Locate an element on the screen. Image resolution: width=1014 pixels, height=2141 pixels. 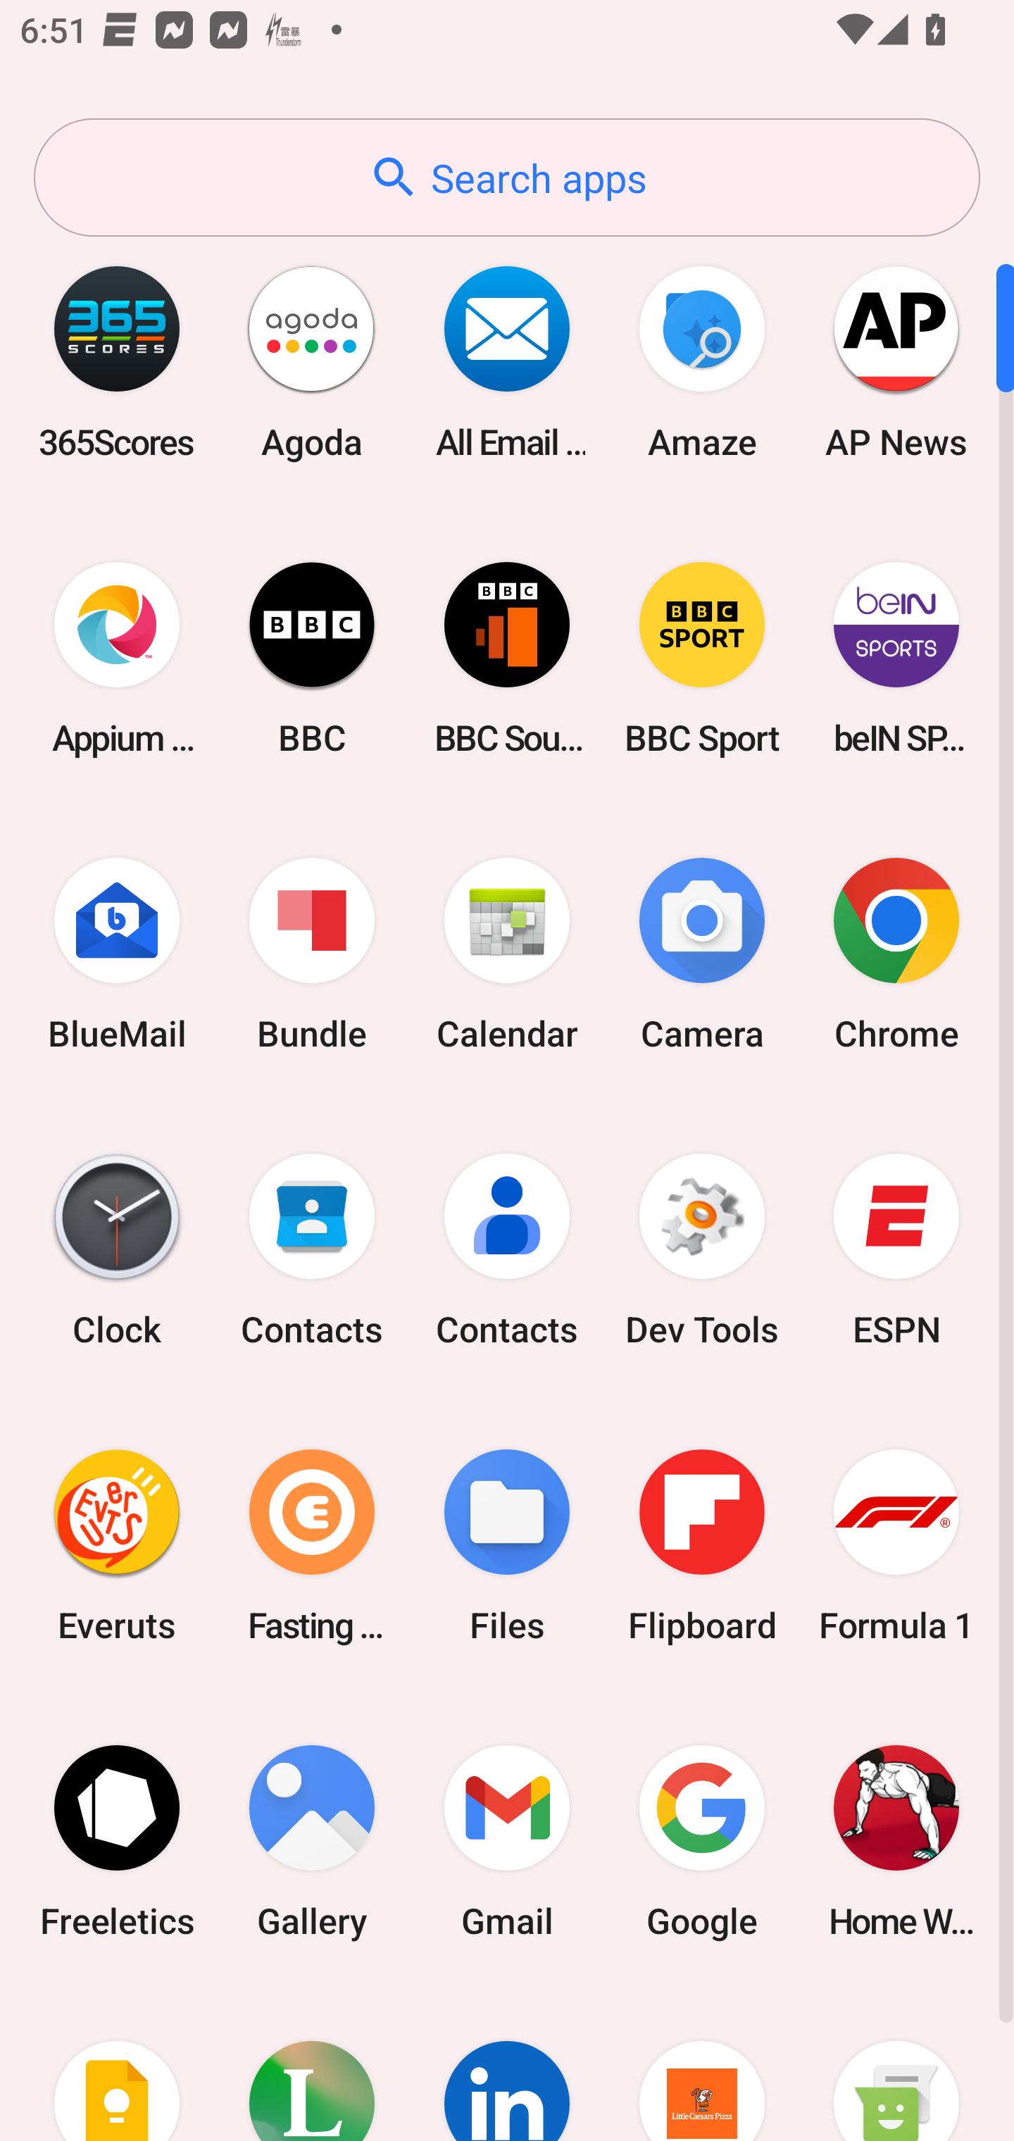
All Email Connect is located at coordinates (507, 362).